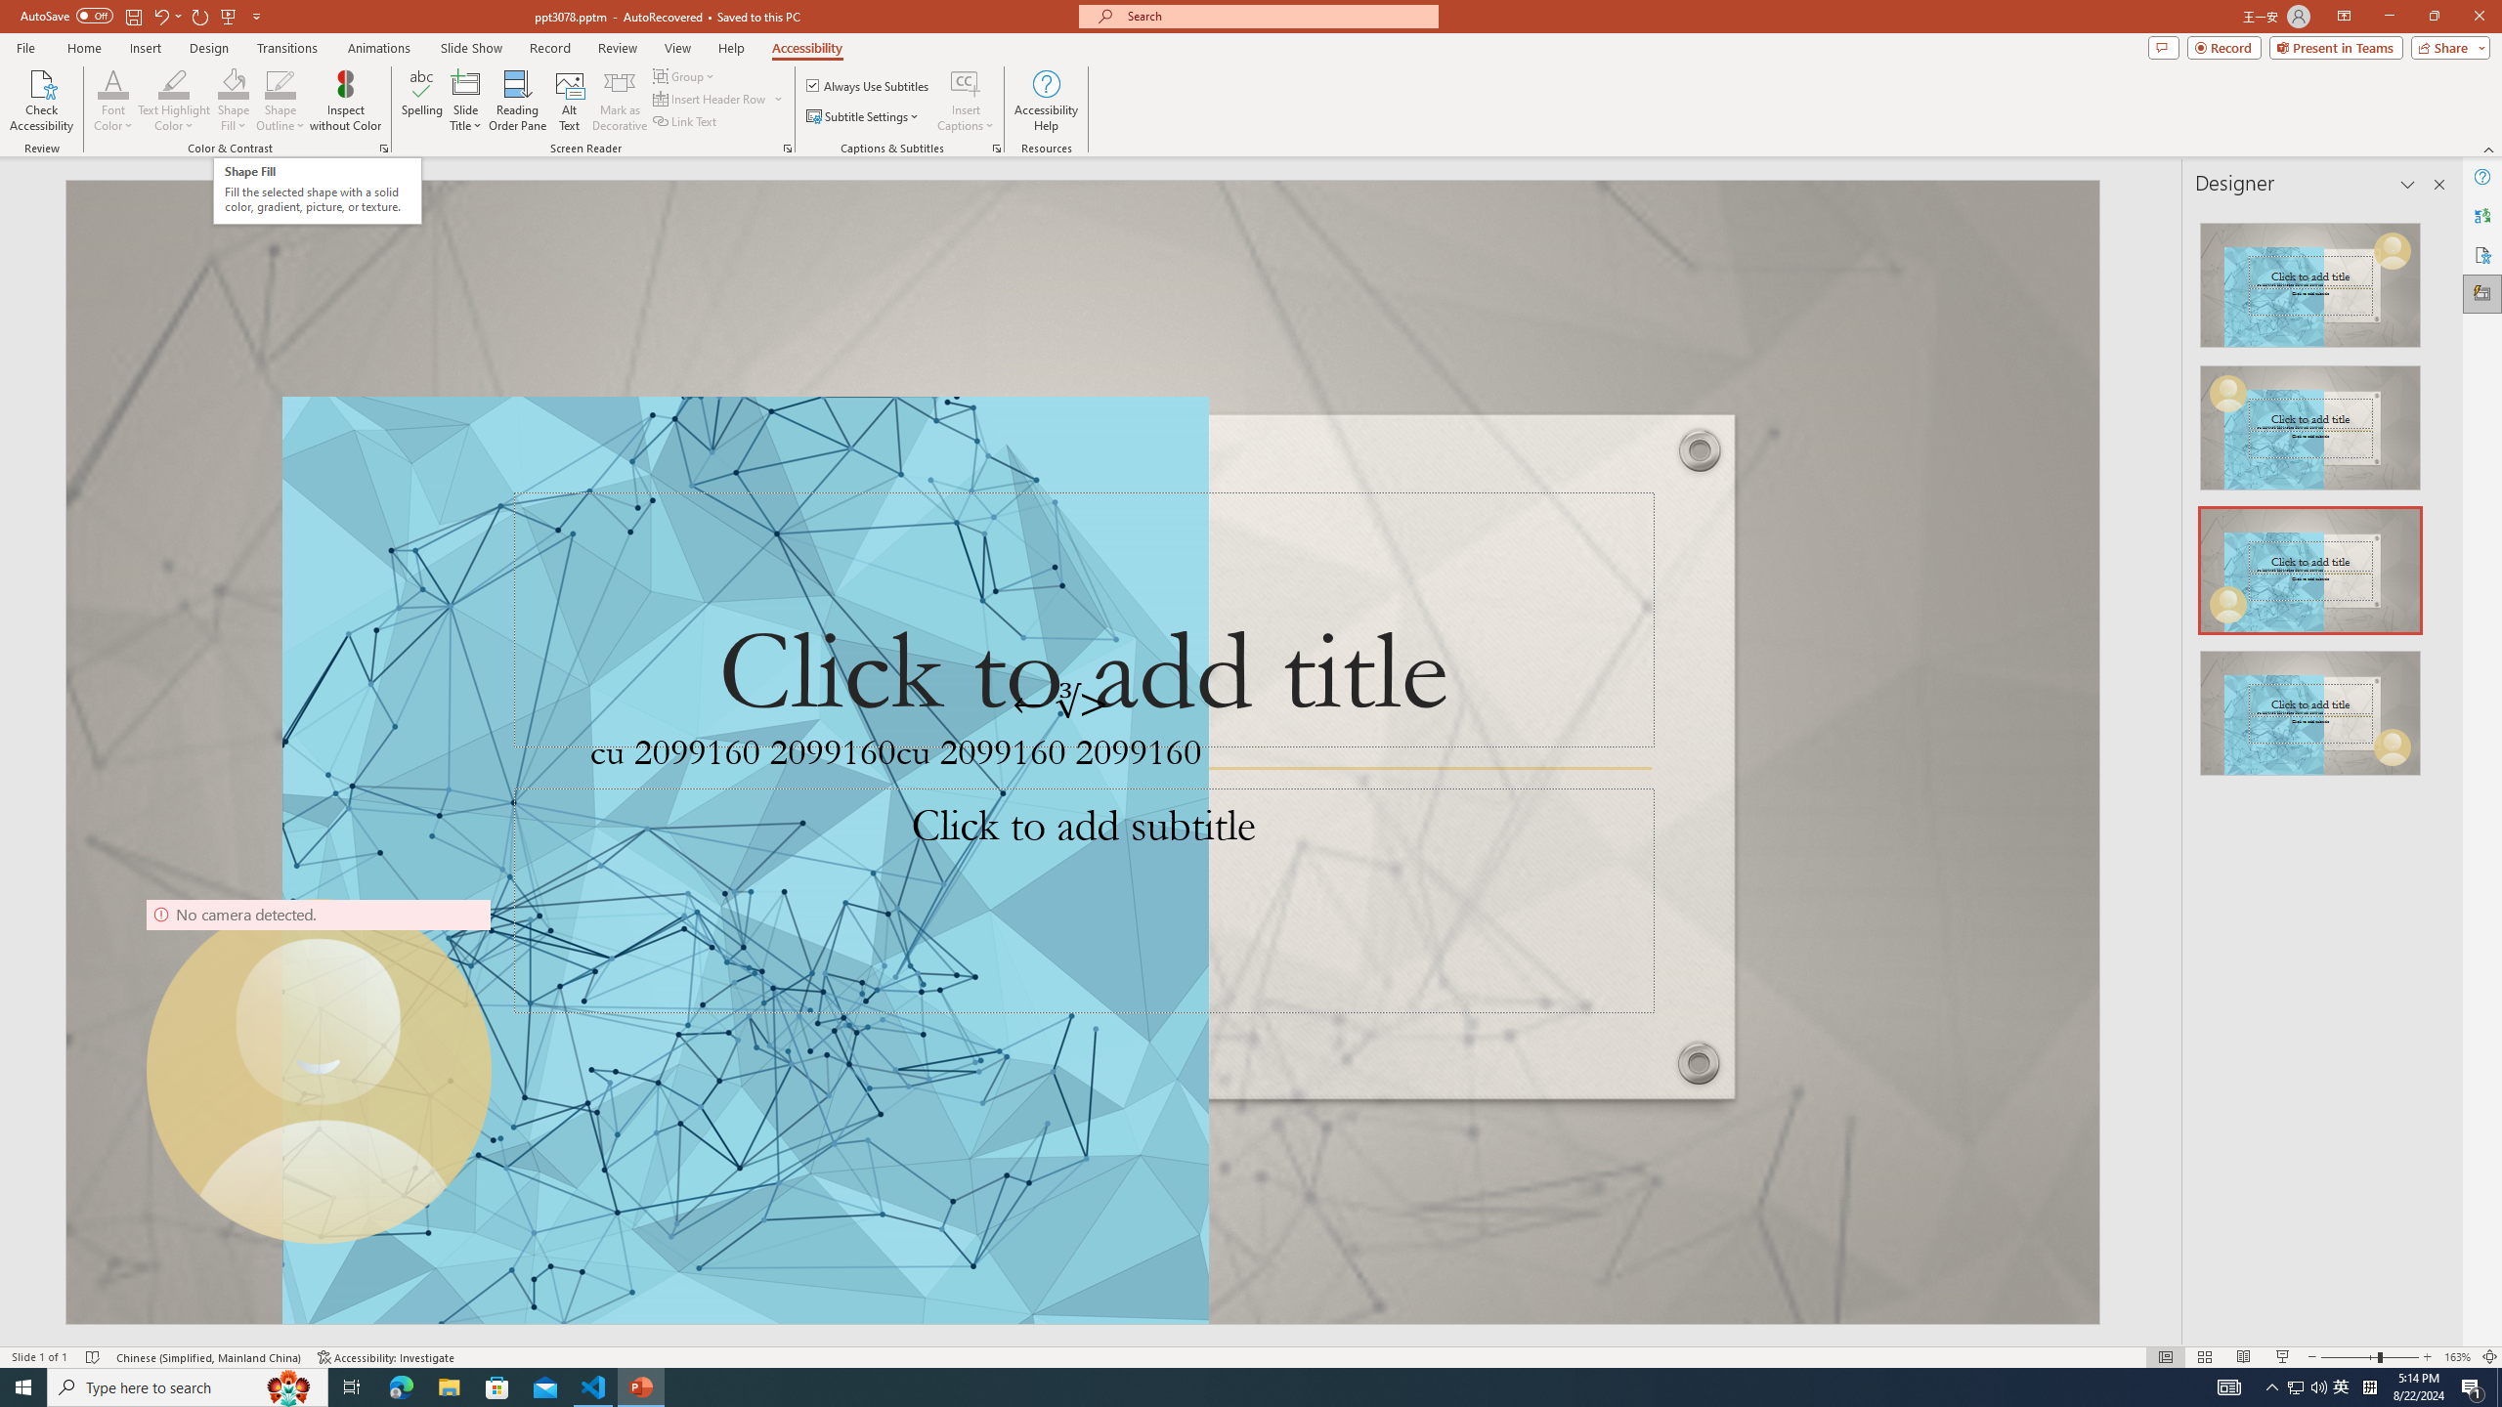 Image resolution: width=2502 pixels, height=1407 pixels. I want to click on Color & Contrast, so click(383, 149).